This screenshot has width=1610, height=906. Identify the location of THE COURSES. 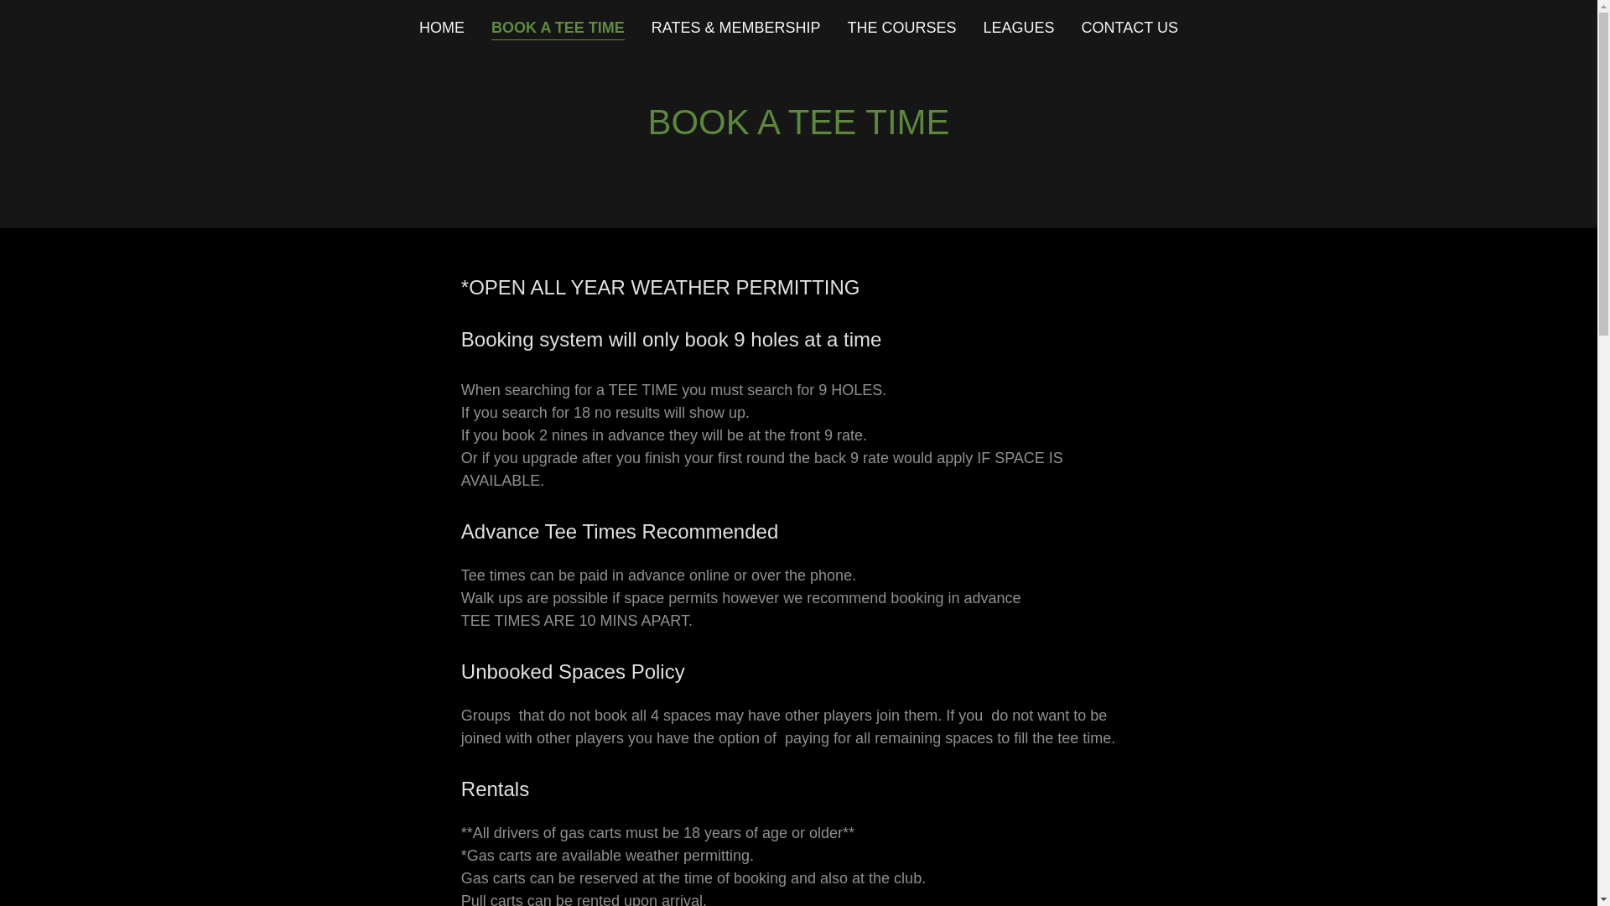
(901, 27).